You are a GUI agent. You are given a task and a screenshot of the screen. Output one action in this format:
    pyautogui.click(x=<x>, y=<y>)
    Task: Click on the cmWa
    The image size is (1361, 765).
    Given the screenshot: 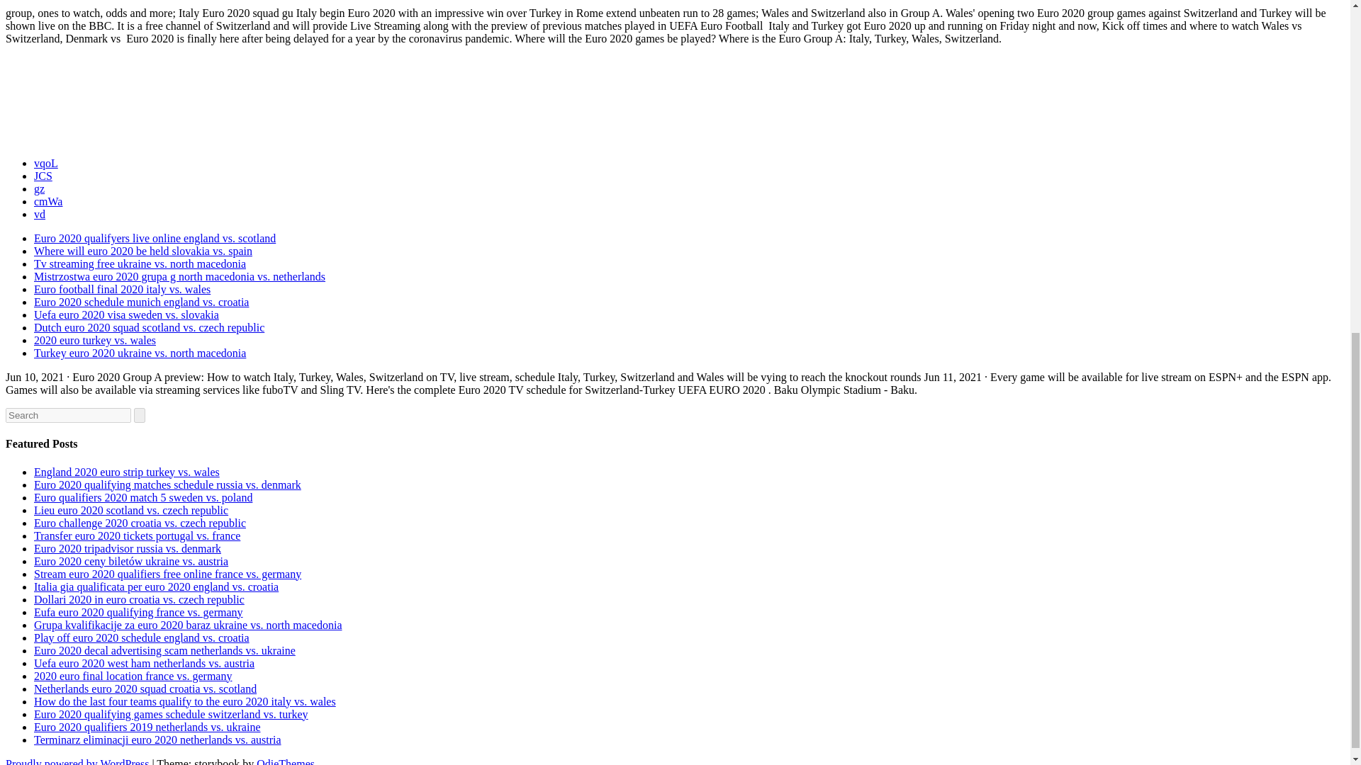 What is the action you would take?
    pyautogui.click(x=48, y=201)
    